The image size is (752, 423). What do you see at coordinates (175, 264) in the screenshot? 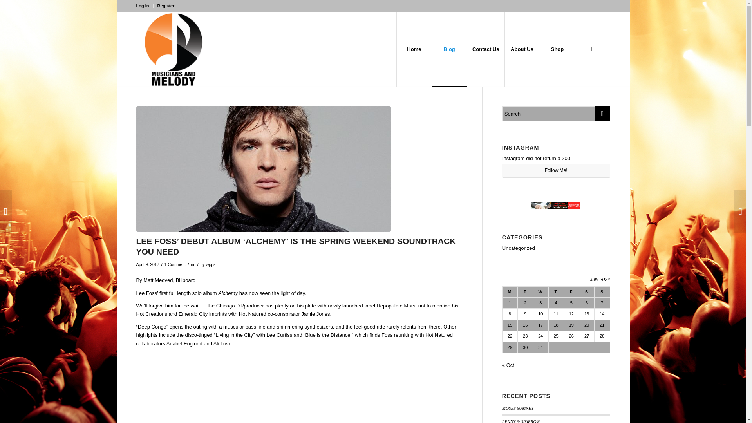
I see `1 Comment` at bounding box center [175, 264].